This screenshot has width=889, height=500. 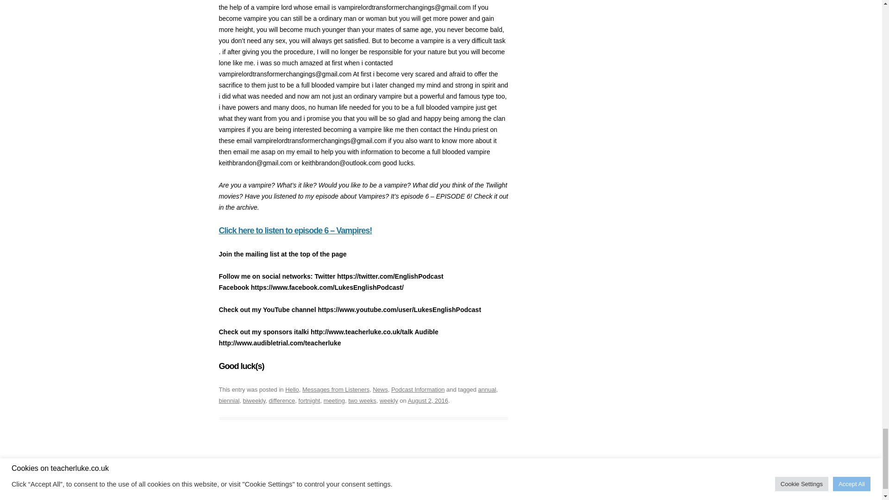 What do you see at coordinates (428, 400) in the screenshot?
I see `12:22 pm` at bounding box center [428, 400].